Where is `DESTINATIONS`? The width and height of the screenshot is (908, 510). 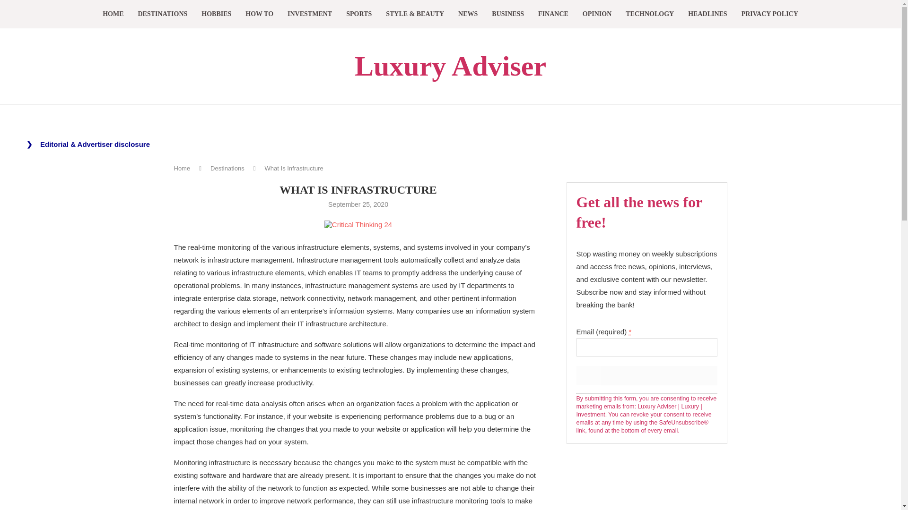
DESTINATIONS is located at coordinates (163, 14).